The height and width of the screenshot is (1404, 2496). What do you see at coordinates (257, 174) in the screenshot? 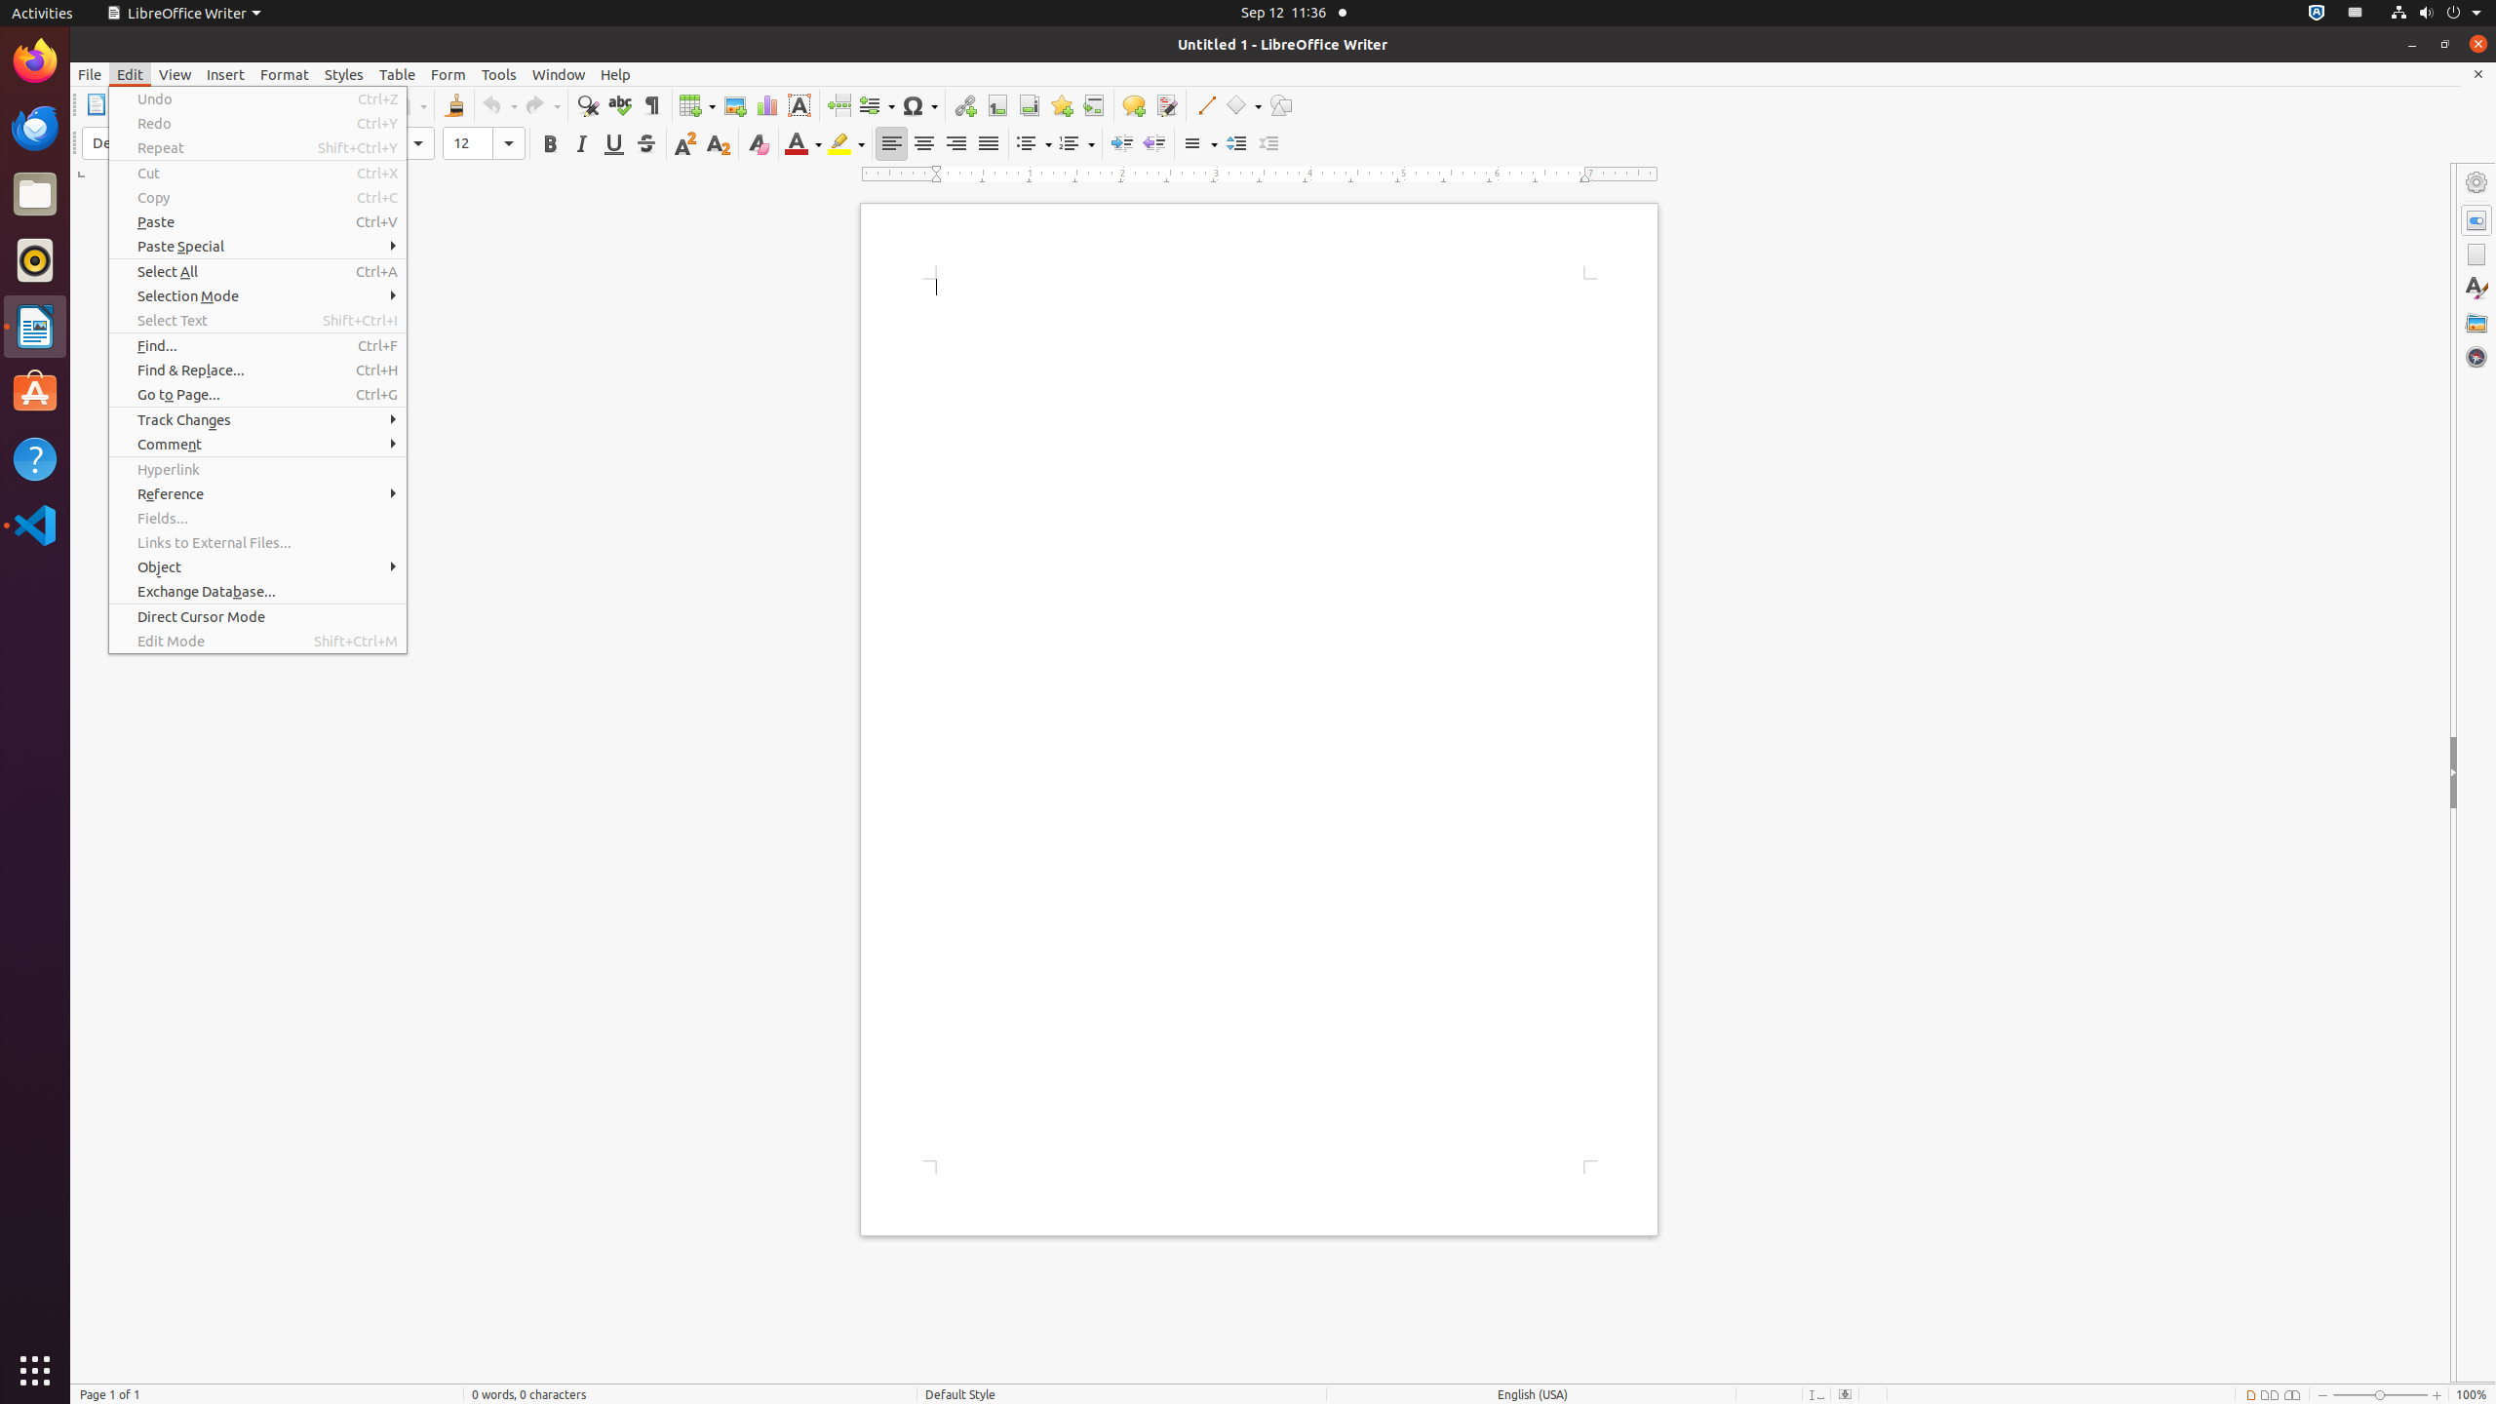
I see `Cut` at bounding box center [257, 174].